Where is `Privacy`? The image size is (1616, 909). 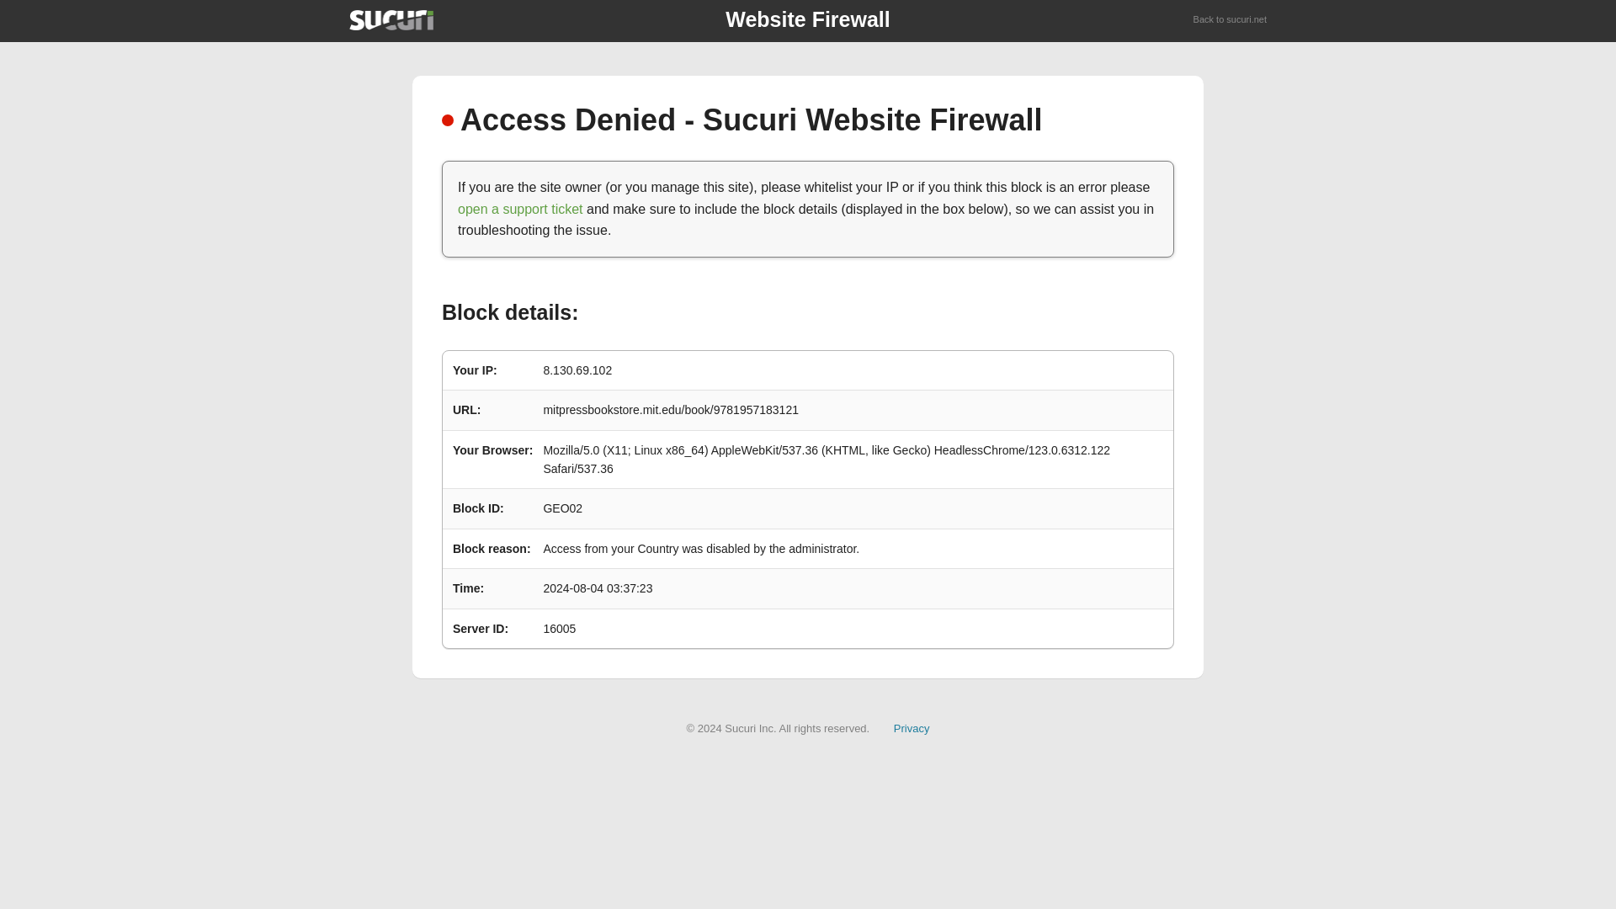 Privacy is located at coordinates (912, 727).